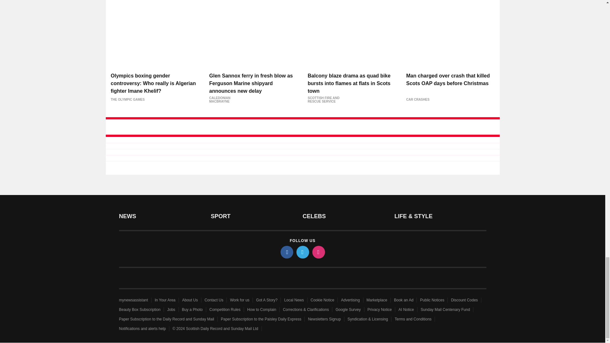 The height and width of the screenshot is (343, 610). Describe the element at coordinates (318, 252) in the screenshot. I see `instagram` at that location.